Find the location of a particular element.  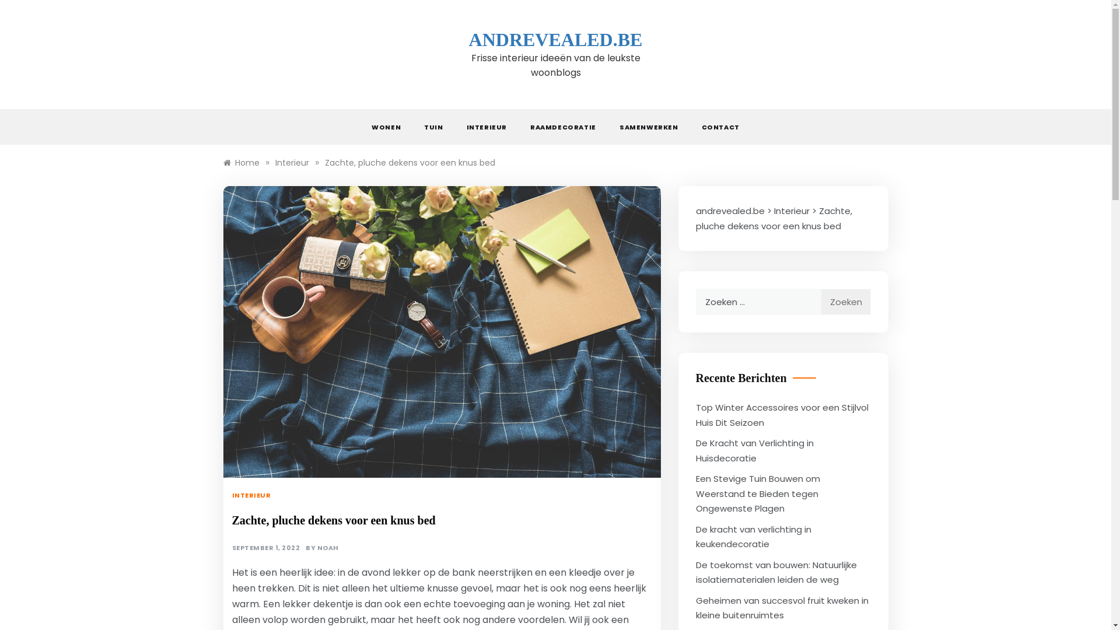

ANDREVEALED.BE is located at coordinates (556, 40).